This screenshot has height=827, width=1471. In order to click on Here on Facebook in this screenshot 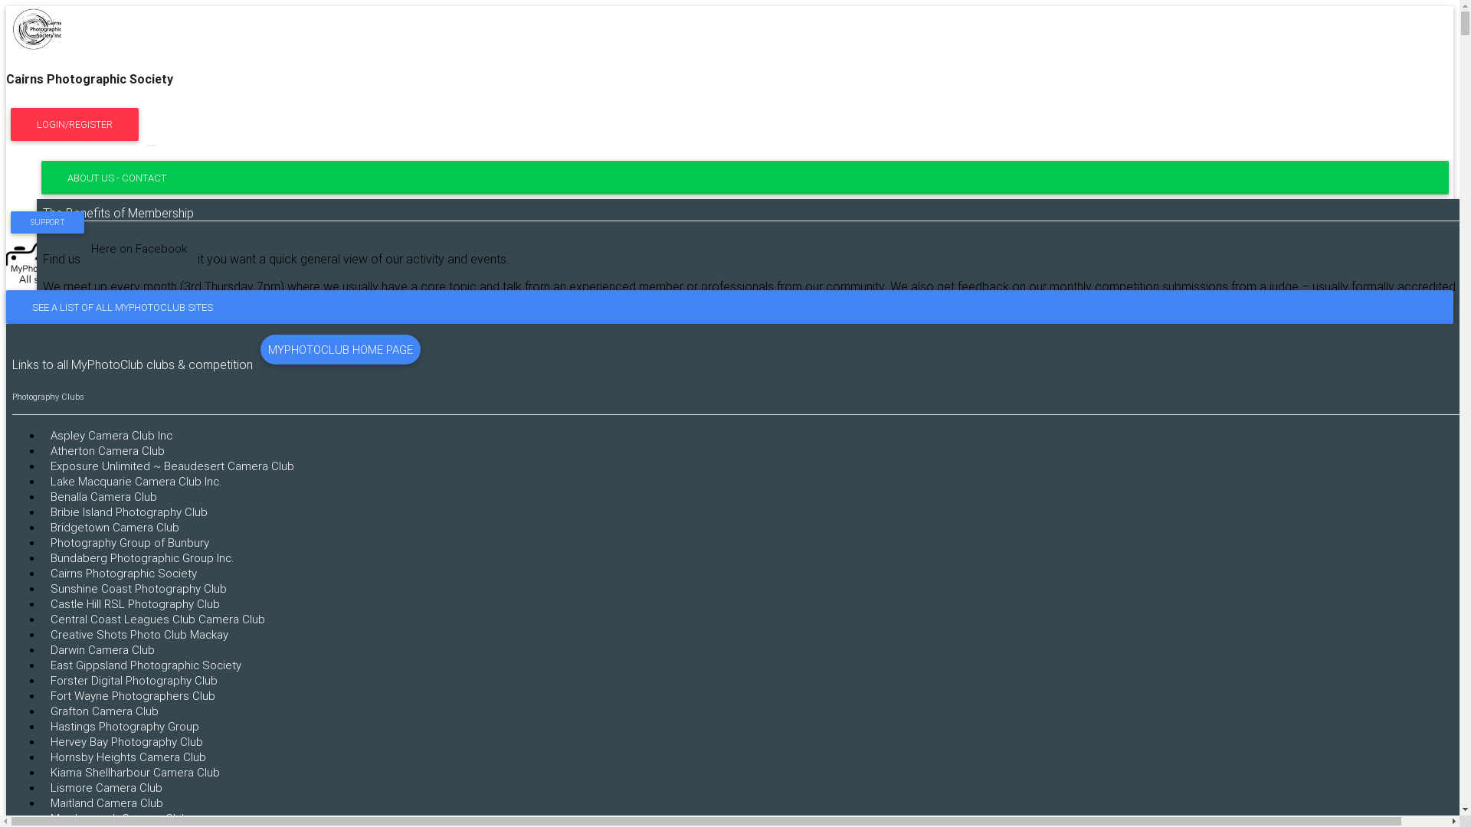, I will do `click(139, 248)`.